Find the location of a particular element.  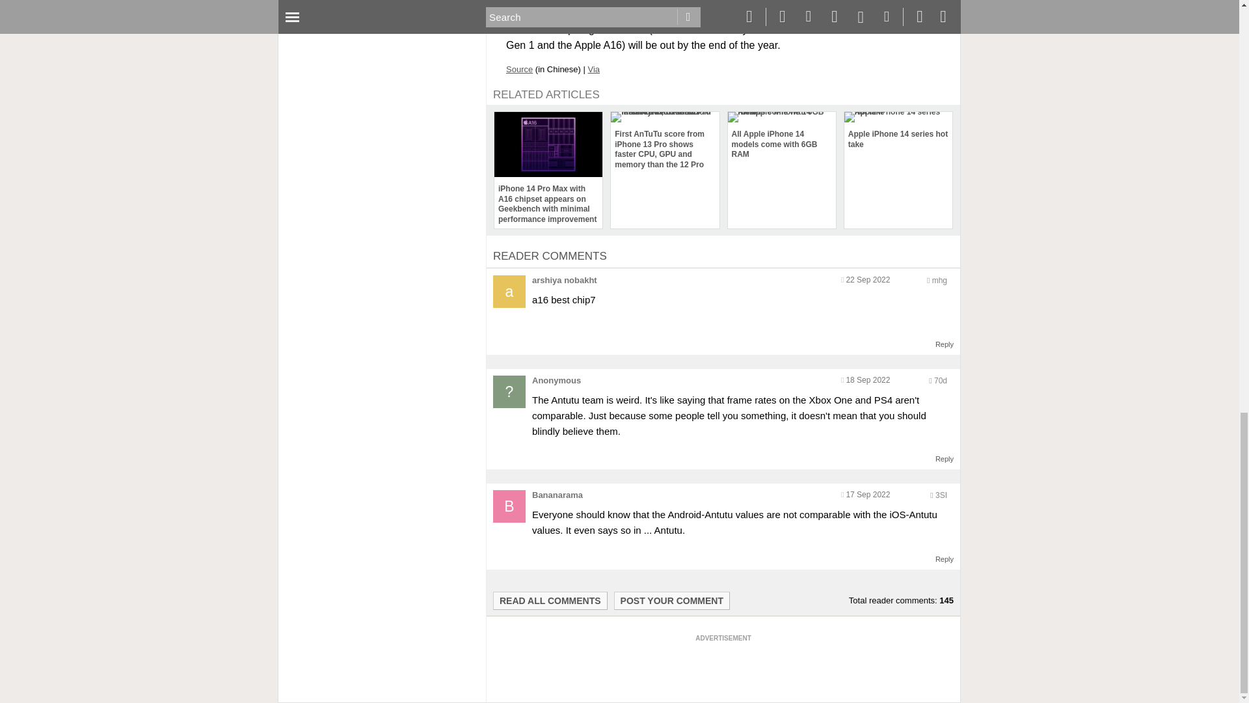

Encoded anonymized location is located at coordinates (941, 380).